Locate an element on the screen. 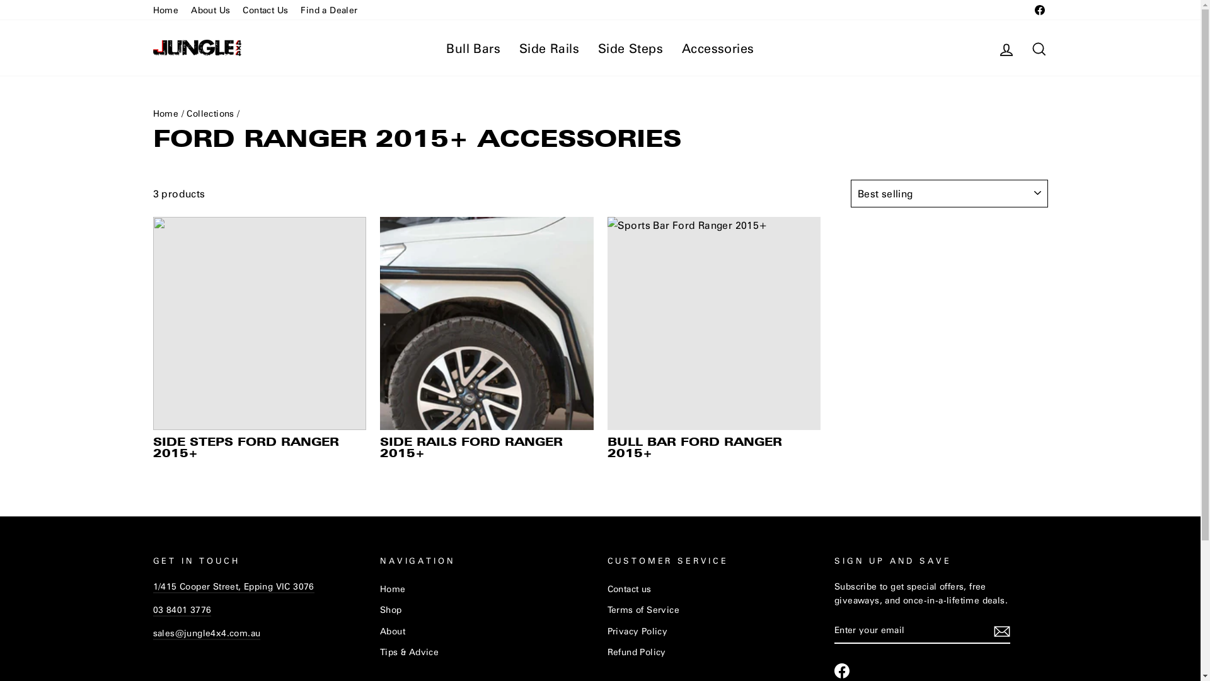 The image size is (1210, 681). Contact Us is located at coordinates (265, 10).